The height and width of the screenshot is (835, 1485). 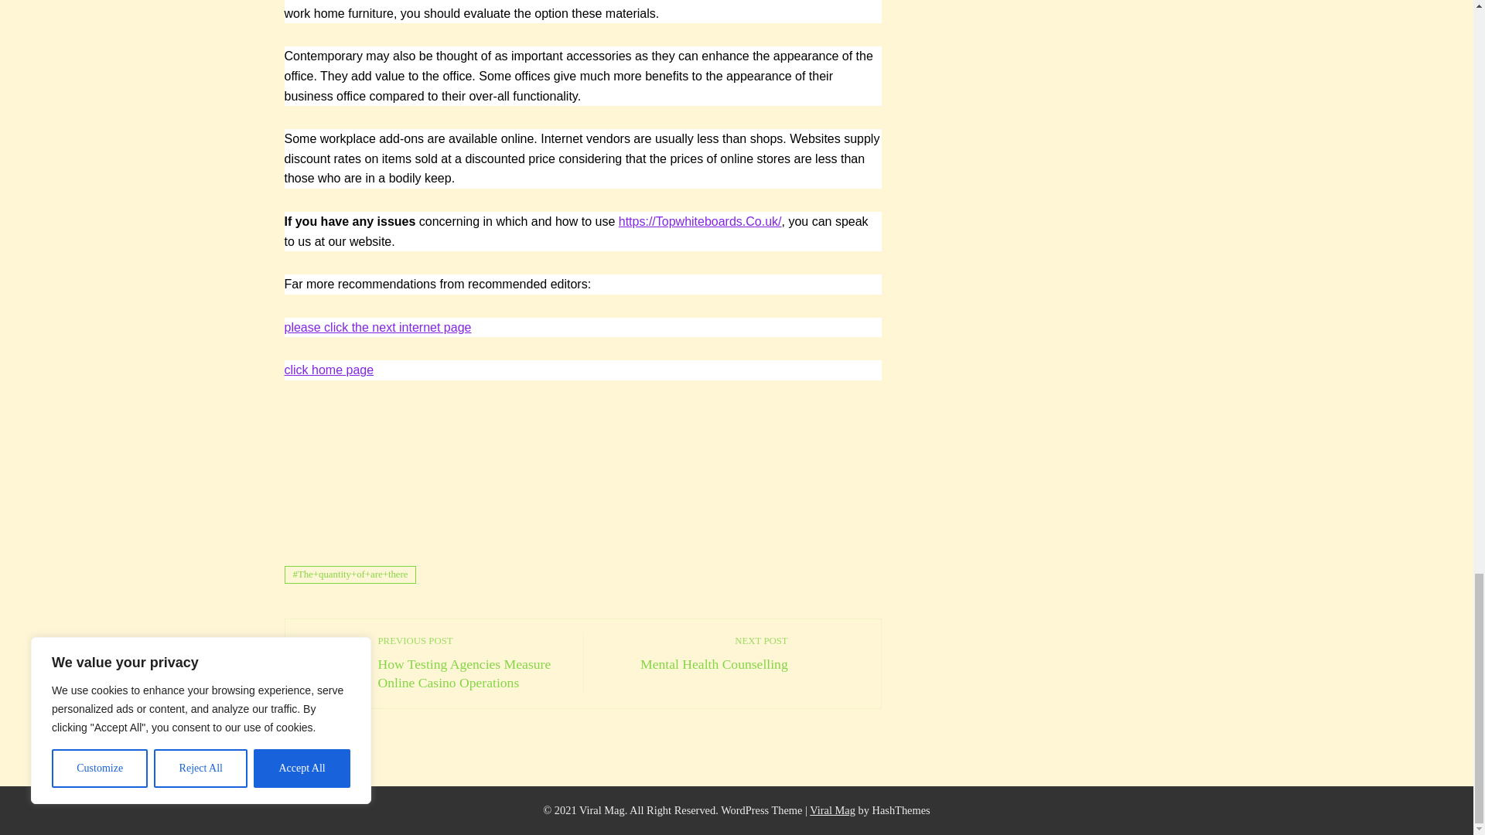 I want to click on click home page, so click(x=378, y=327).